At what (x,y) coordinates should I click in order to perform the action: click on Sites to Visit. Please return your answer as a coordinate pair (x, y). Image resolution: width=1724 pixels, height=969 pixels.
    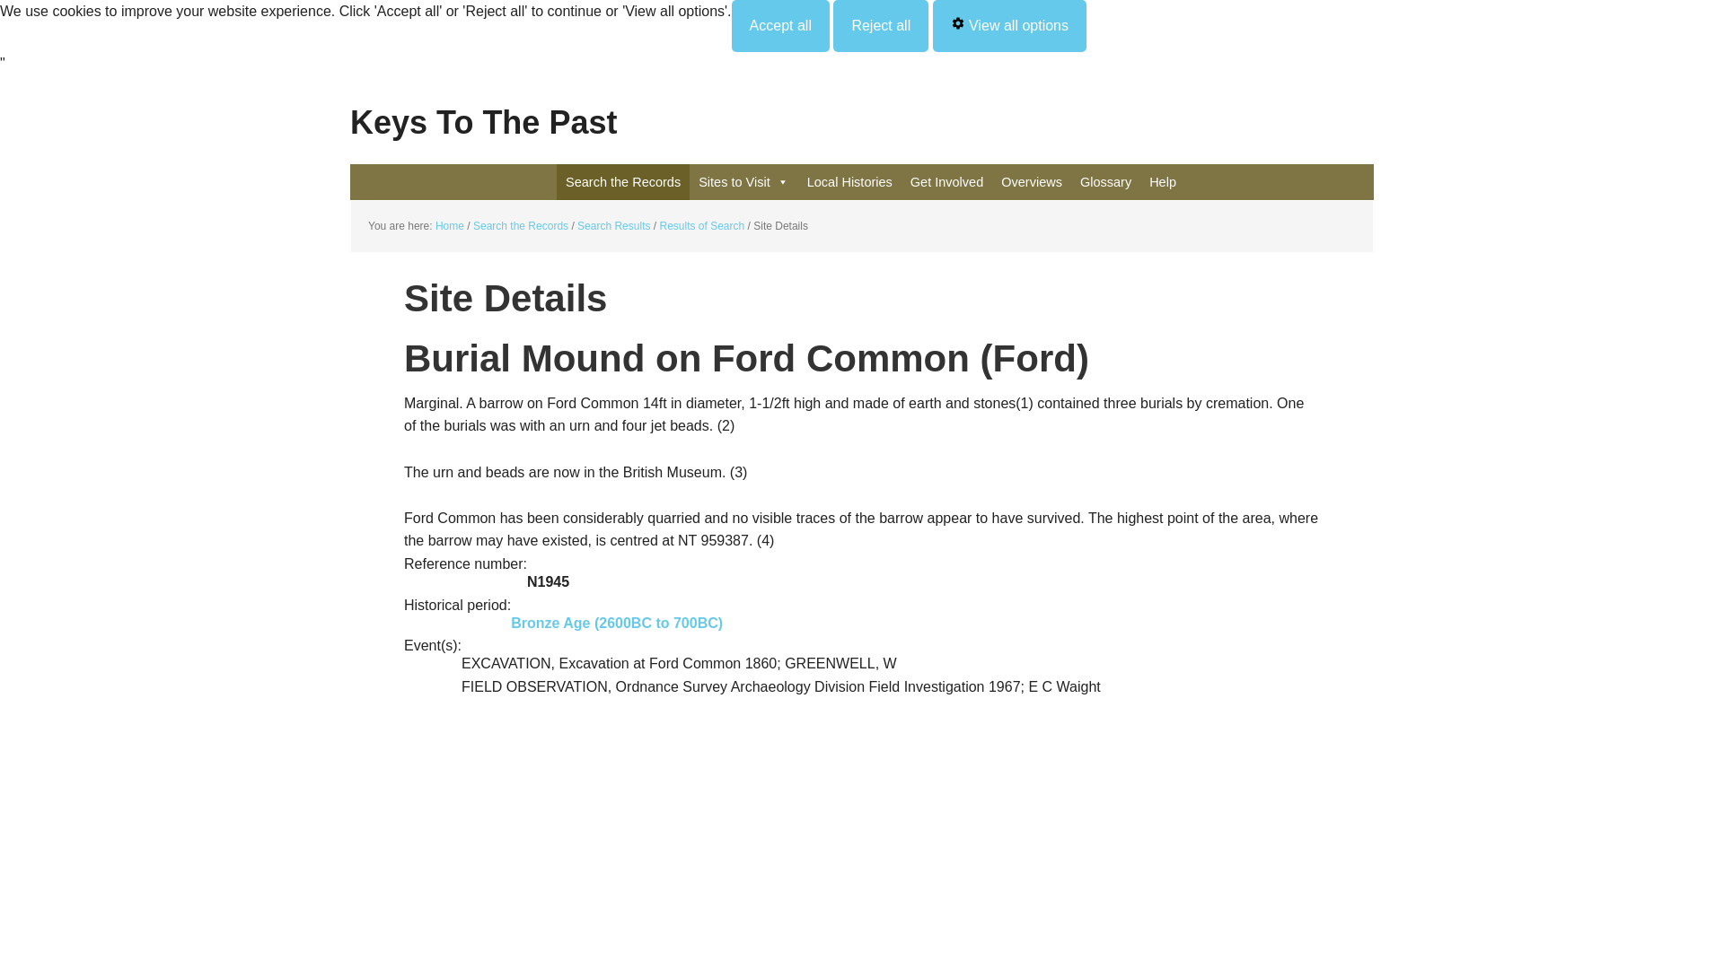
    Looking at the image, I should click on (743, 181).